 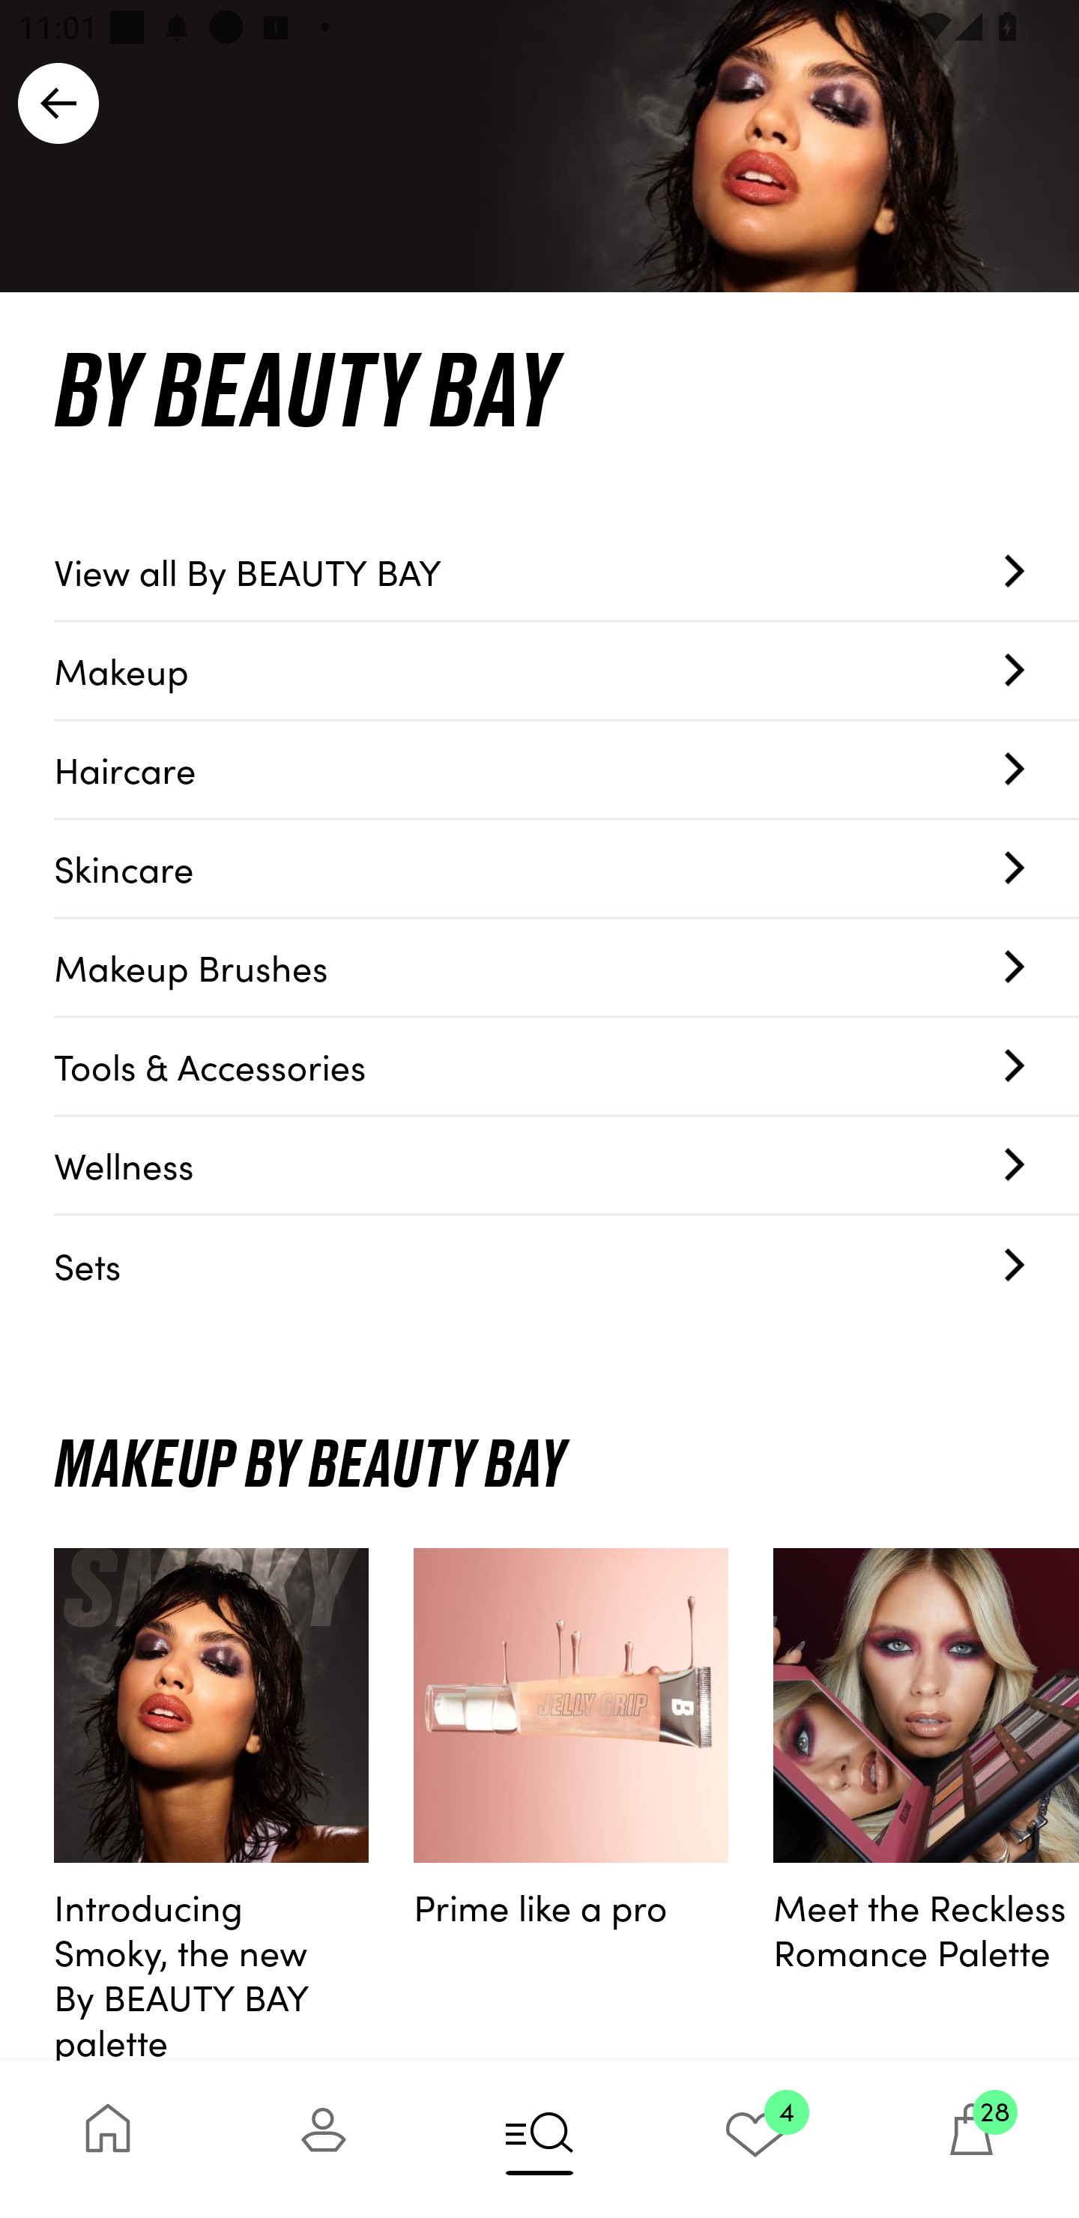 What do you see at coordinates (566, 1165) in the screenshot?
I see `Wellness` at bounding box center [566, 1165].